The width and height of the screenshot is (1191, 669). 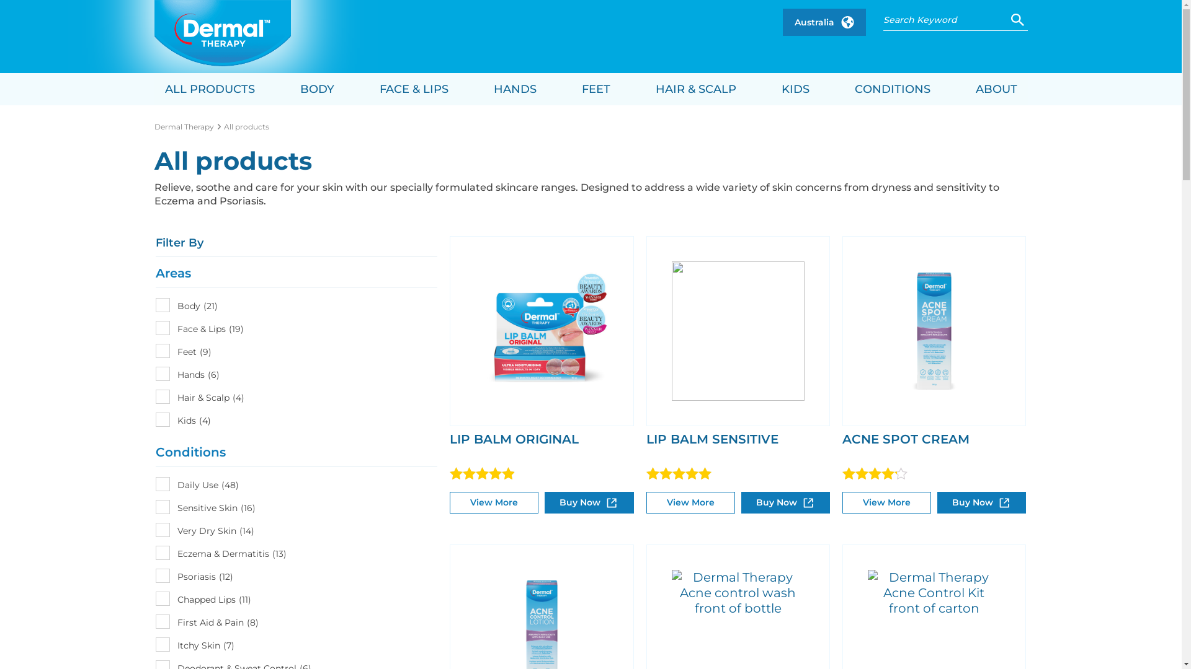 What do you see at coordinates (222, 33) in the screenshot?
I see `Home page - Dermal Therapy` at bounding box center [222, 33].